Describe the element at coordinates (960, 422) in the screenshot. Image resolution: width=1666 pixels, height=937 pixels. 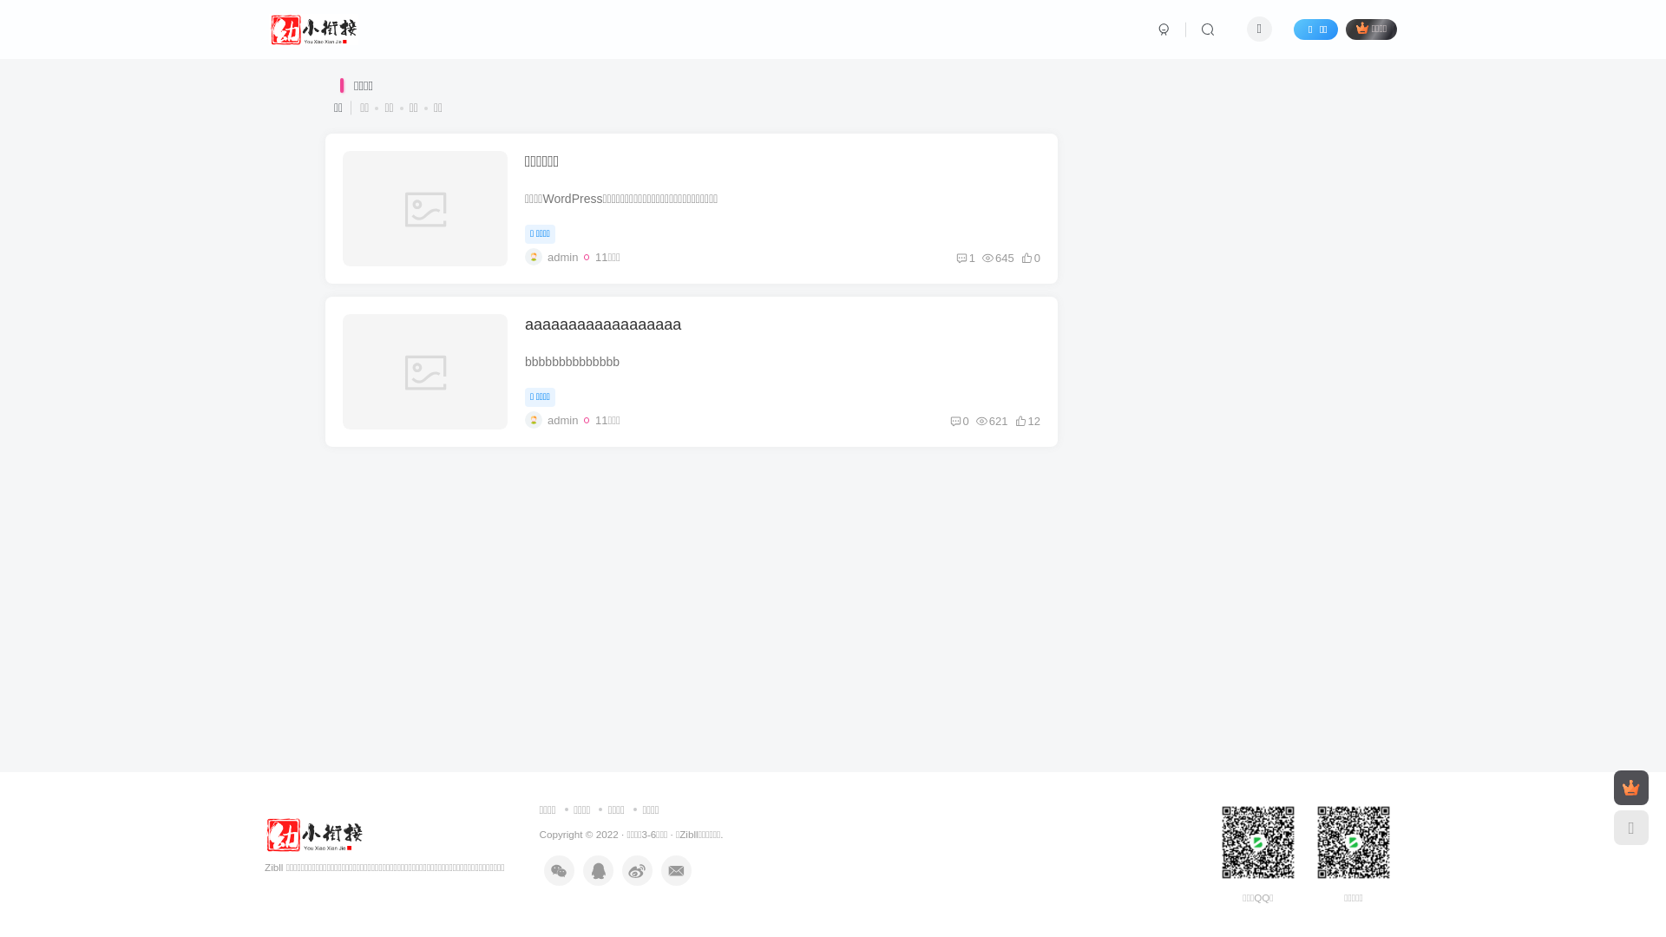
I see `0` at that location.